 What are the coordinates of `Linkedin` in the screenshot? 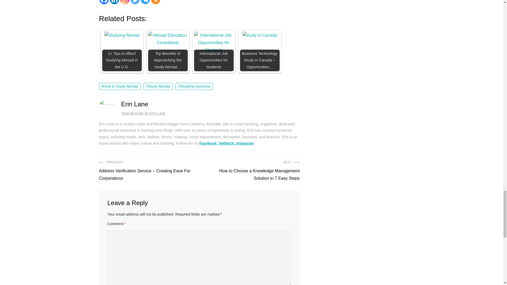 It's located at (115, 2).